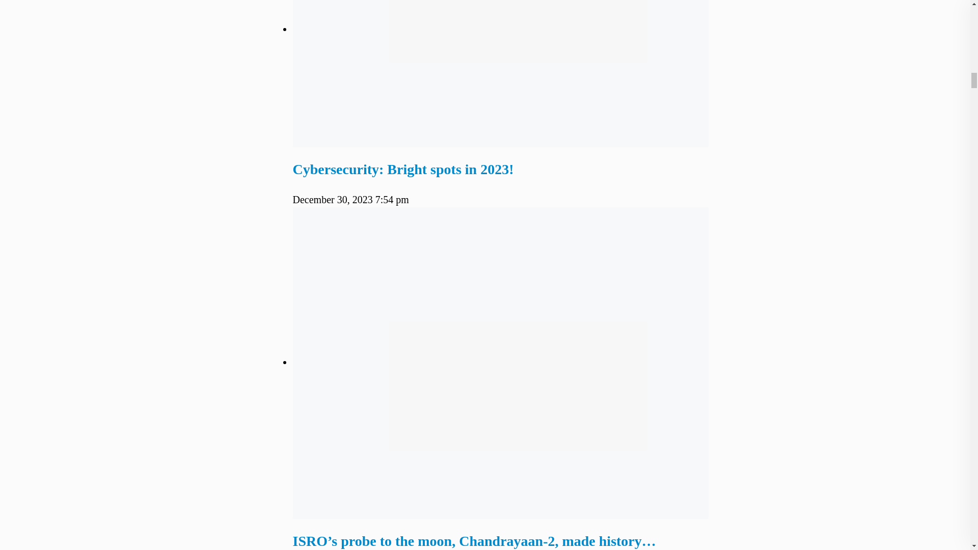 The width and height of the screenshot is (978, 550). Describe the element at coordinates (403, 169) in the screenshot. I see `Cybersecurity: Bright spots in 2023!` at that location.